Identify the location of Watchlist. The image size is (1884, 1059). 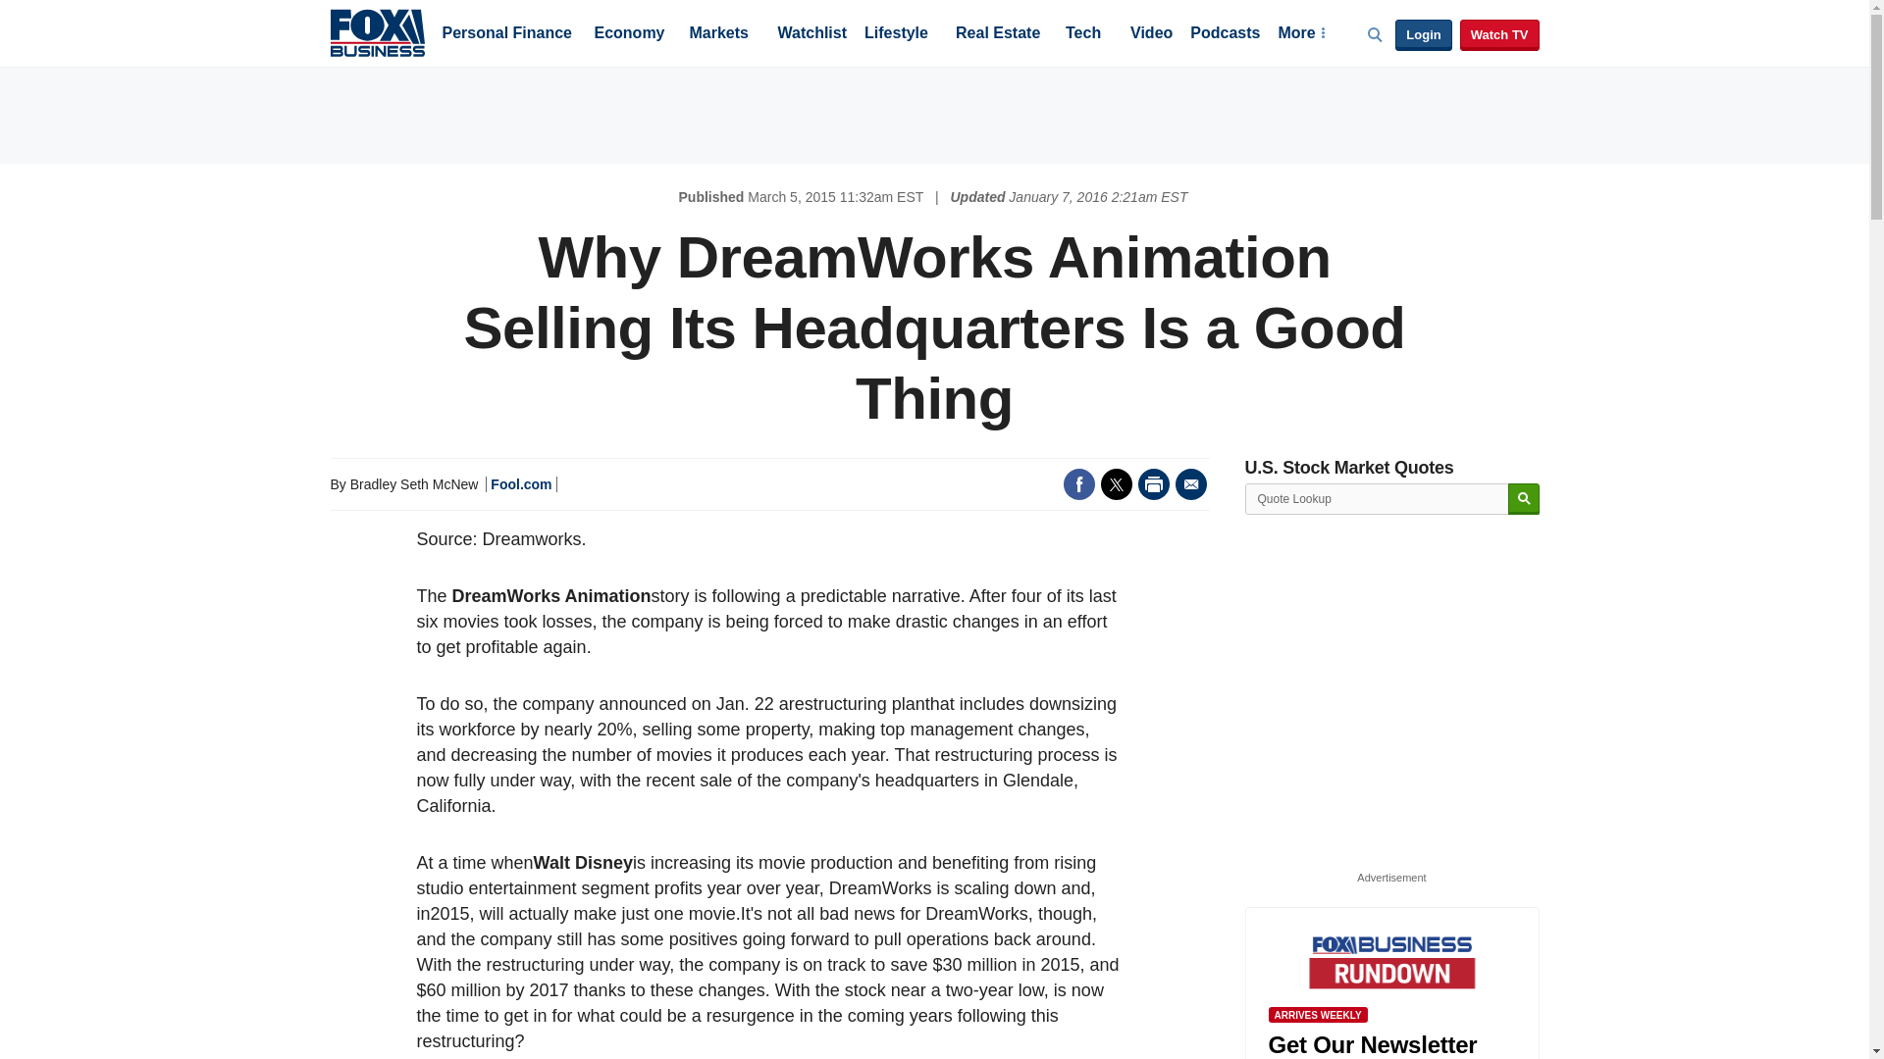
(811, 34).